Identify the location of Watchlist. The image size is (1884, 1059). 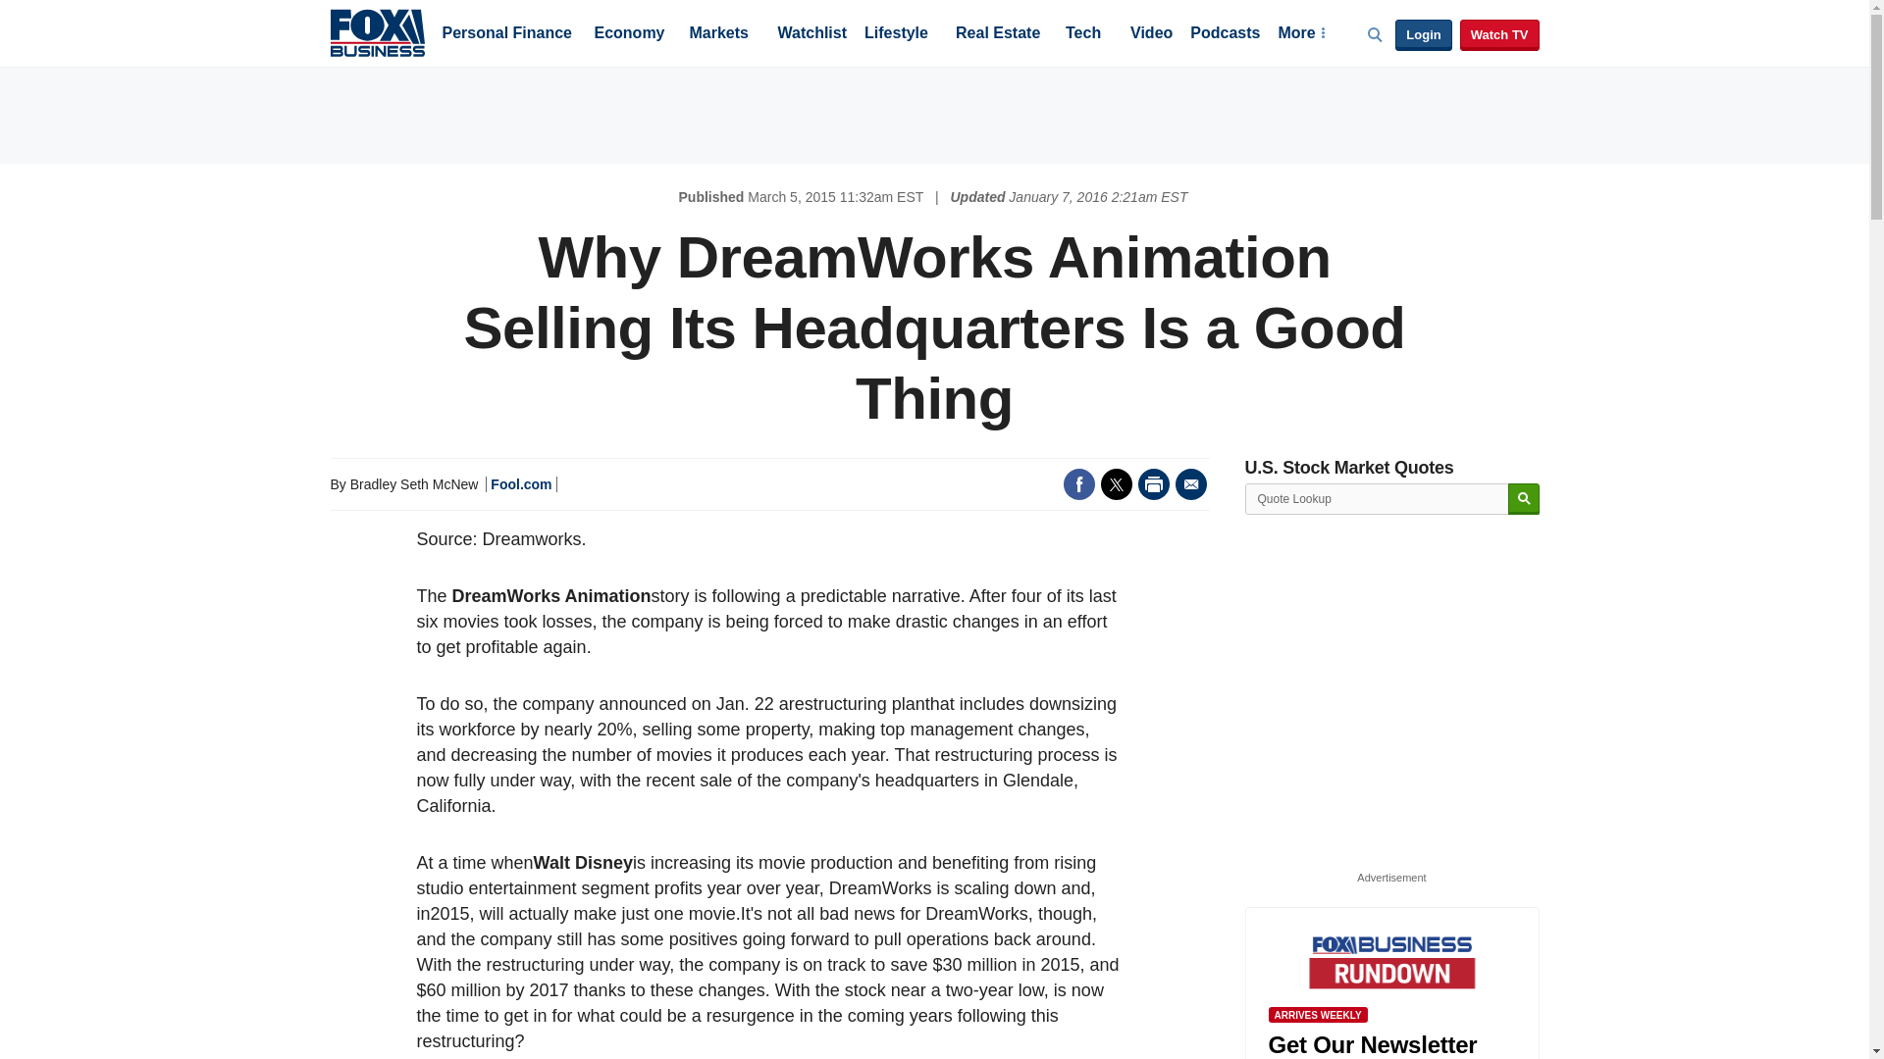
(811, 34).